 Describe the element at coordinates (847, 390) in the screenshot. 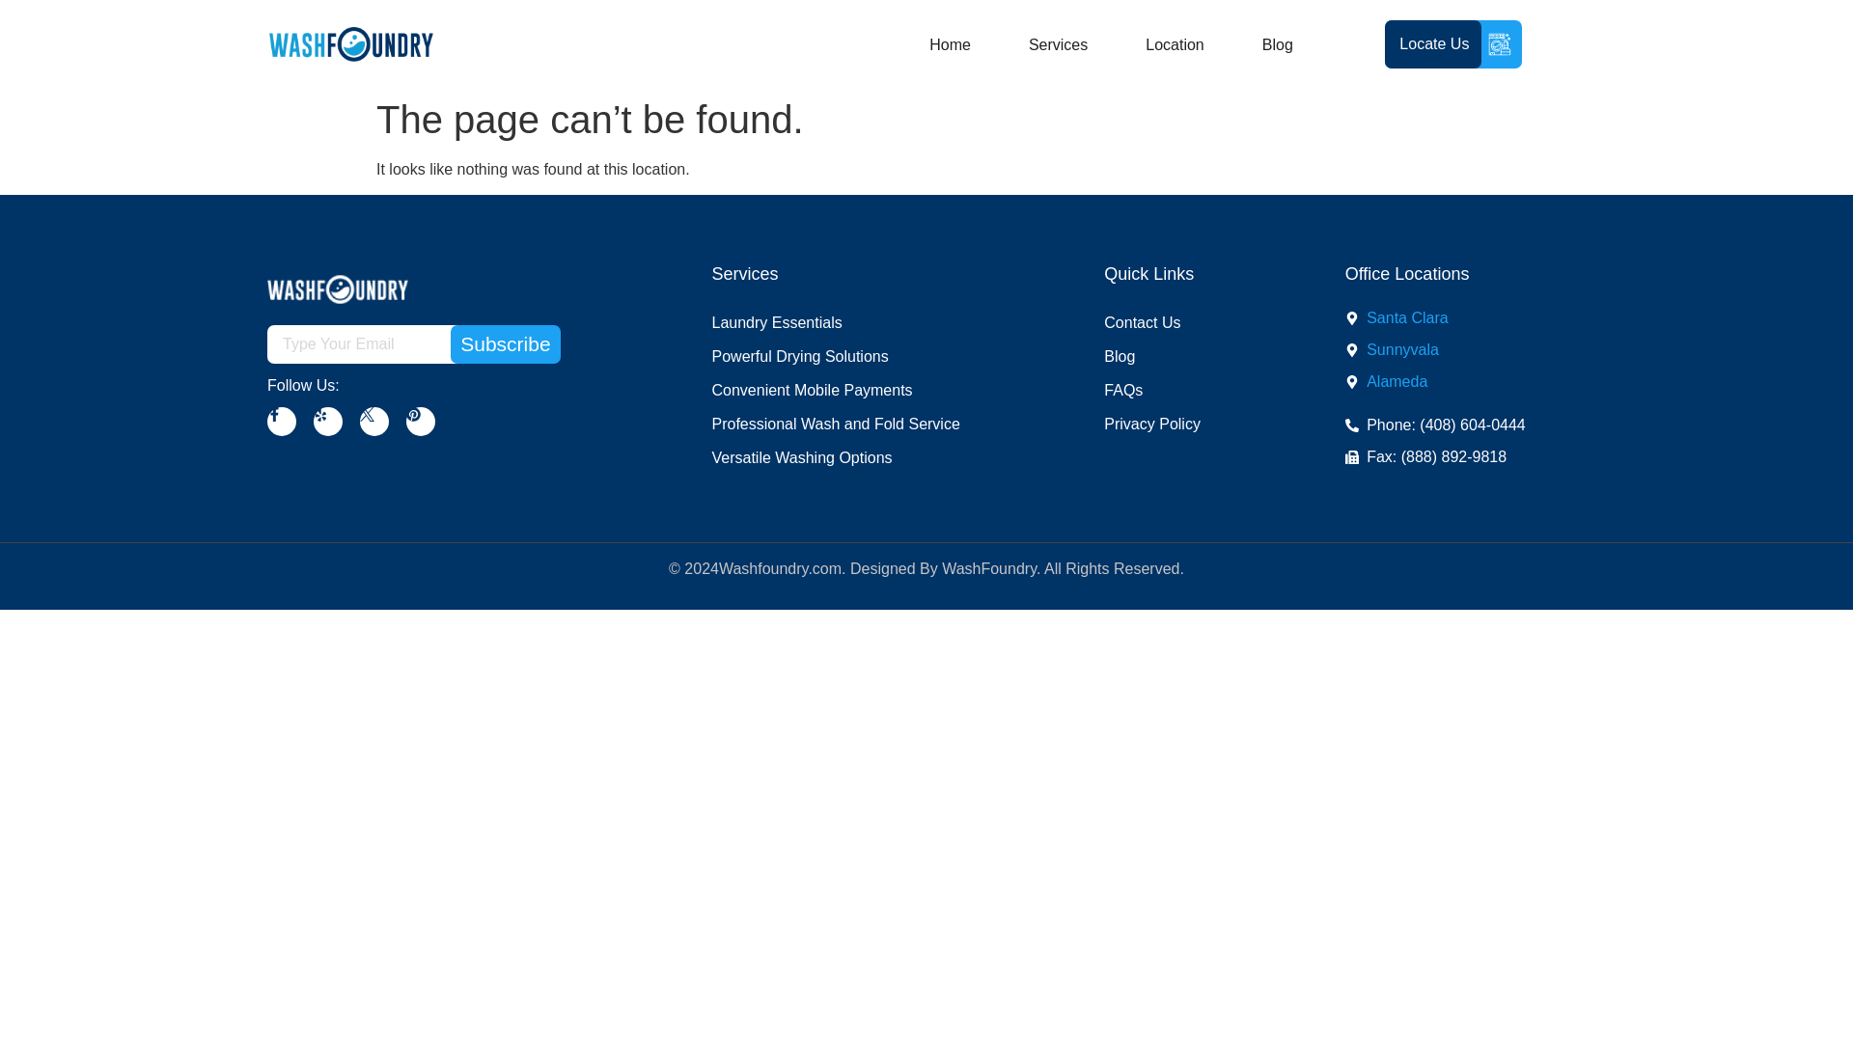

I see `Convenient Mobile Payments` at that location.